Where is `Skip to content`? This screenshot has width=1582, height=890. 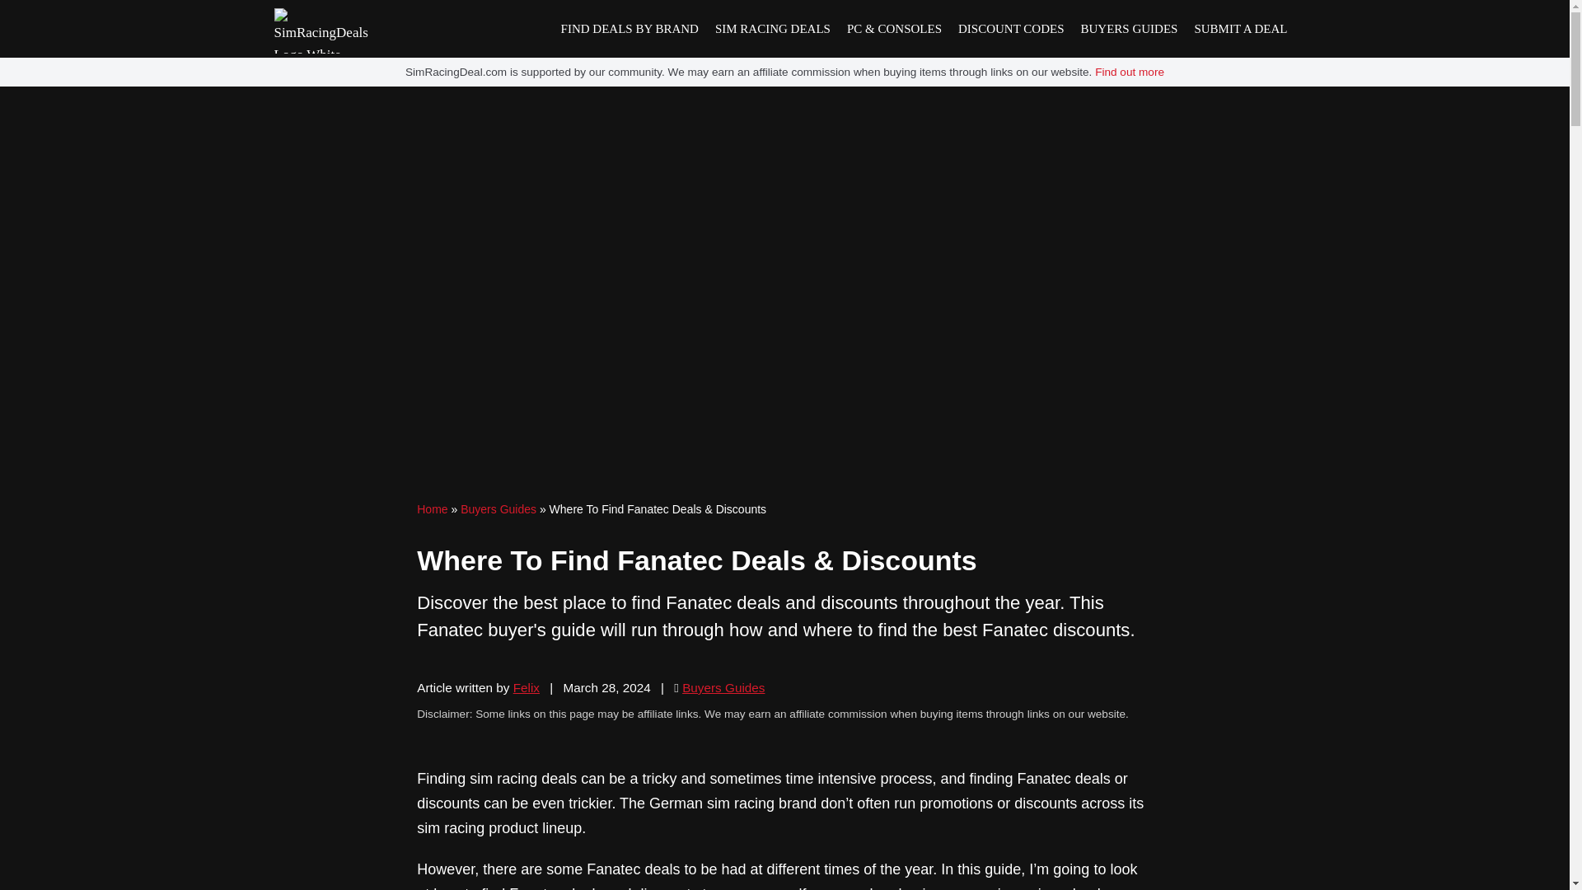
Skip to content is located at coordinates (12, 35).